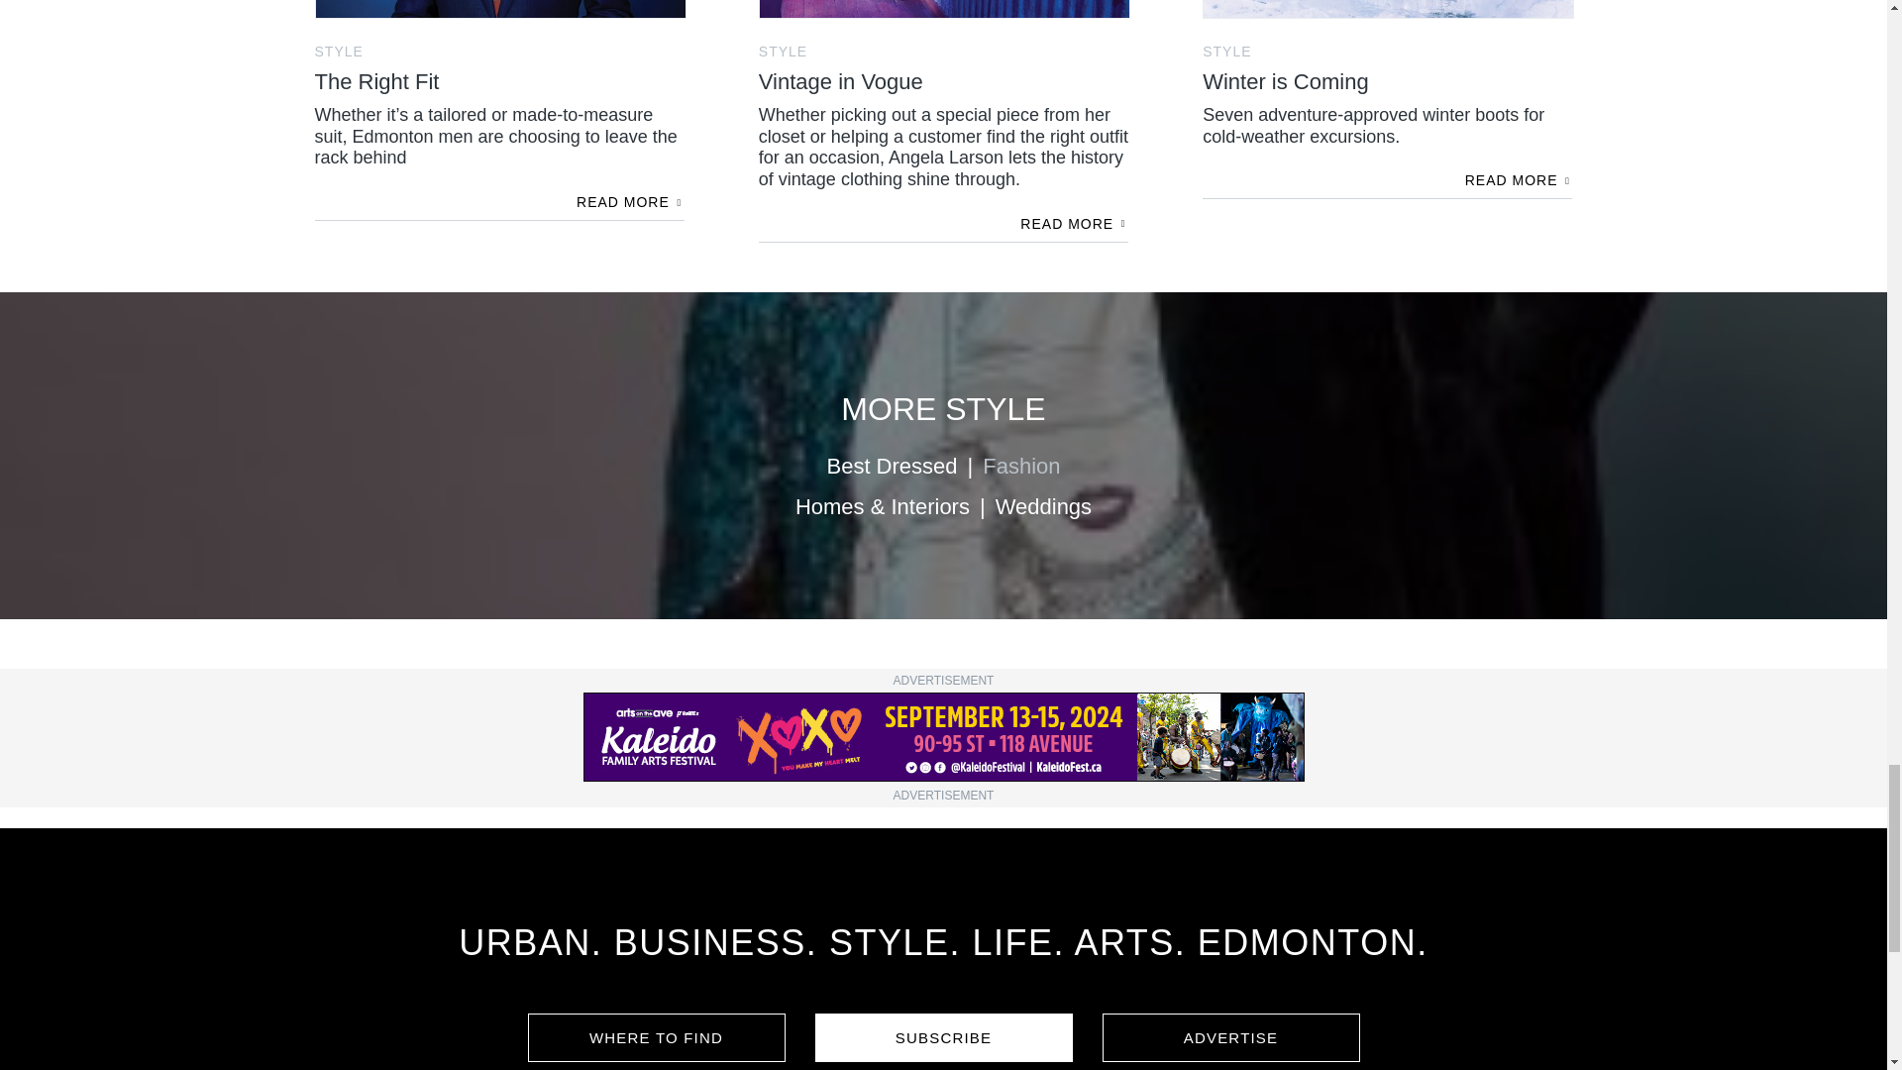 The height and width of the screenshot is (1070, 1902). I want to click on Vintage in Vogue, so click(943, 116).